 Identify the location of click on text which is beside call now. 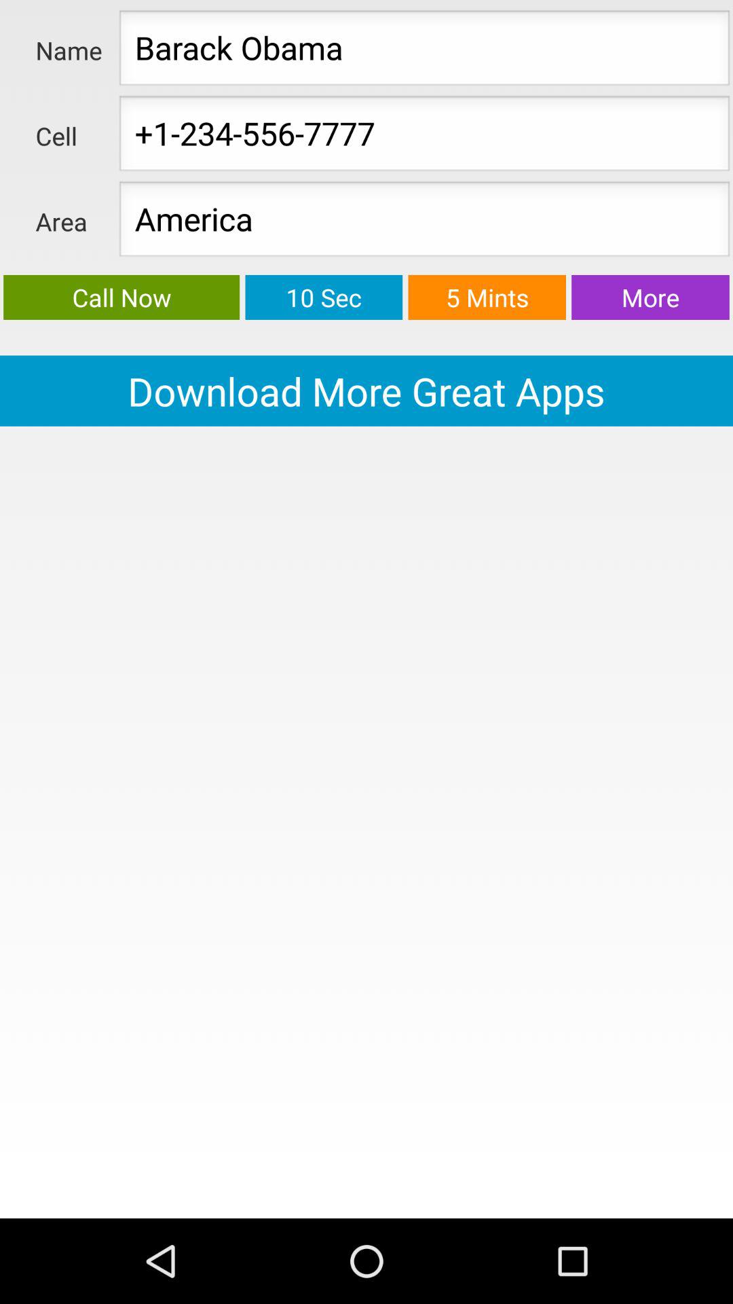
(323, 297).